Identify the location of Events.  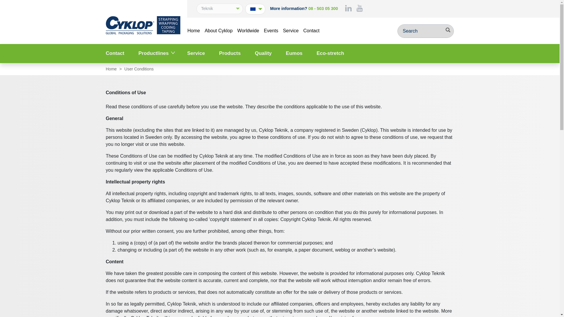
(271, 31).